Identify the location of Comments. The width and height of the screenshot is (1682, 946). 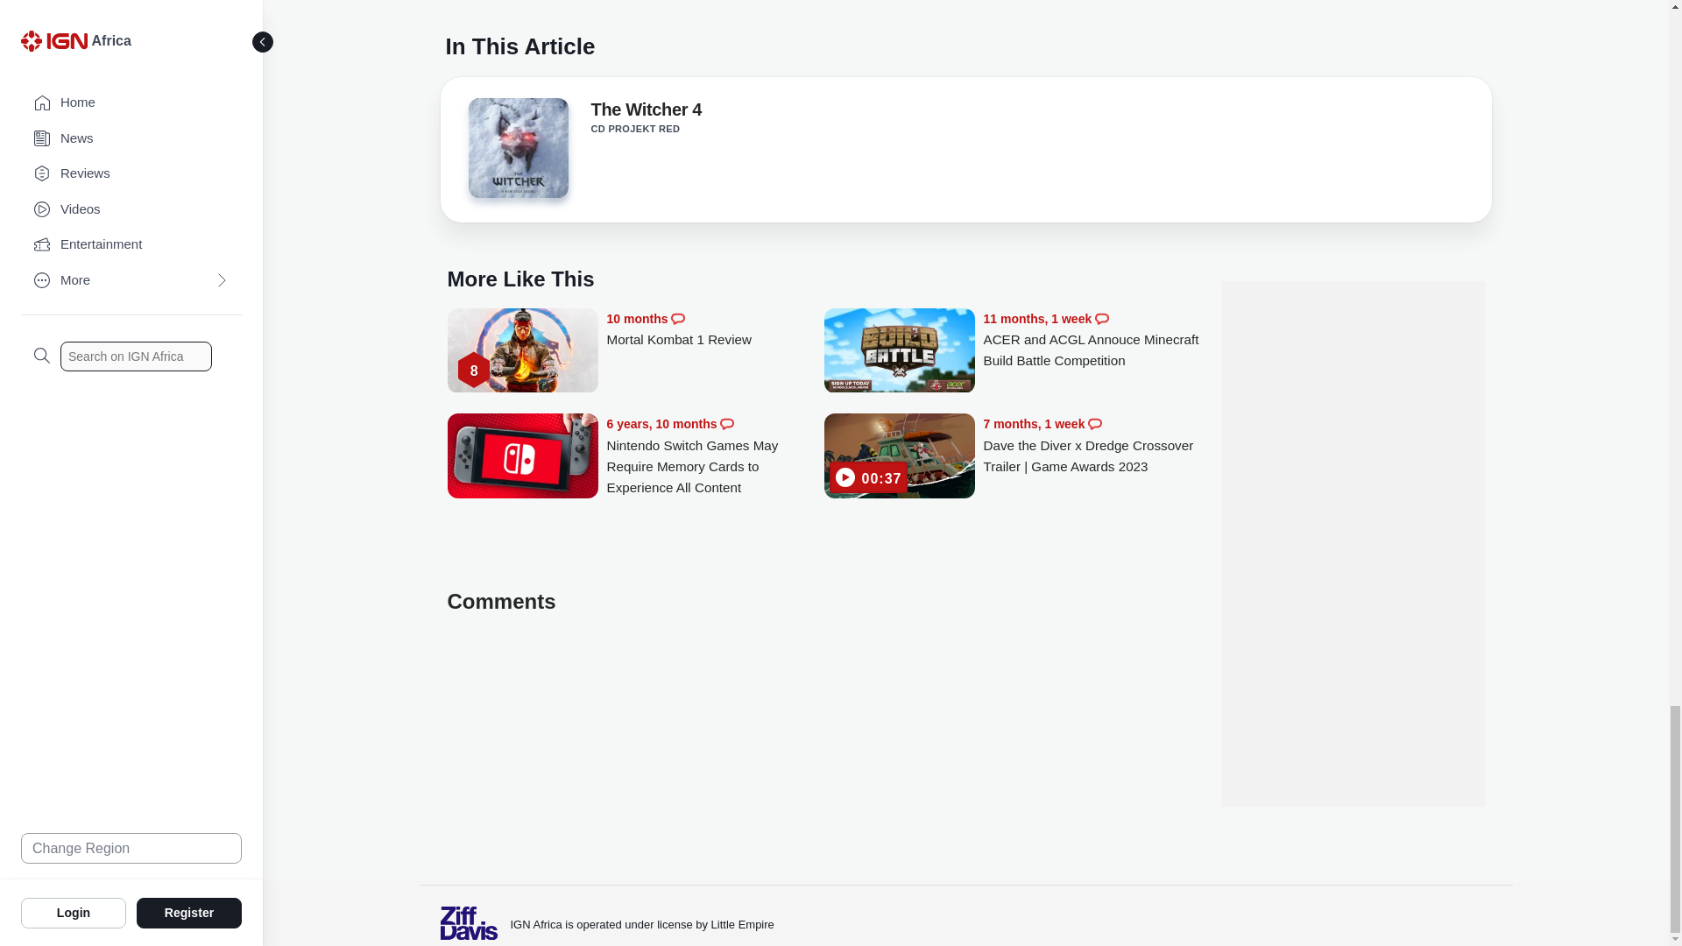
(1095, 424).